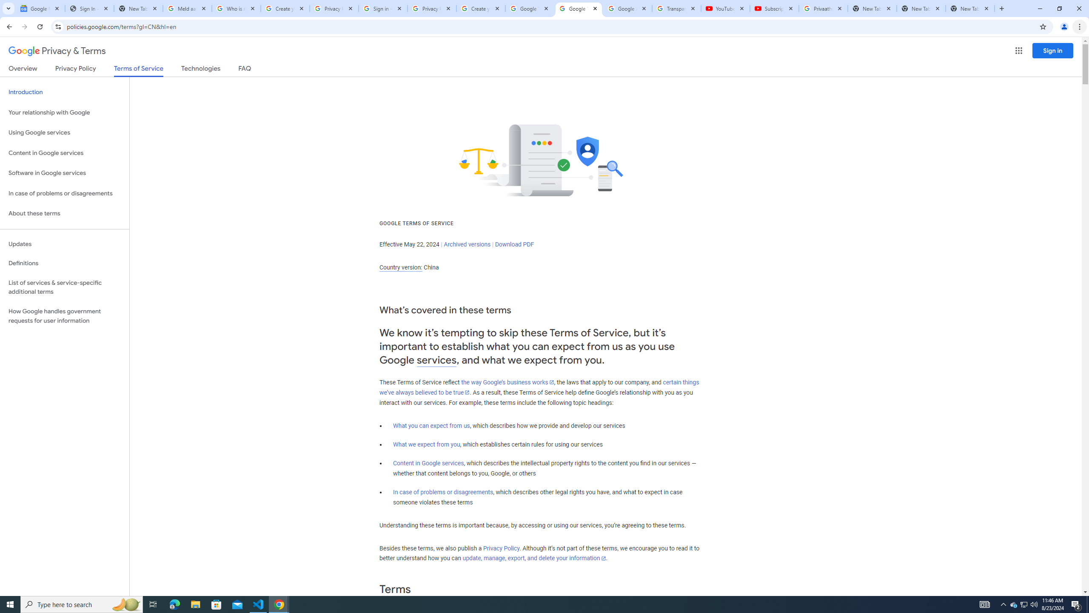 The image size is (1089, 613). Describe the element at coordinates (534, 559) in the screenshot. I see `update, manage, export, and delete your information` at that location.